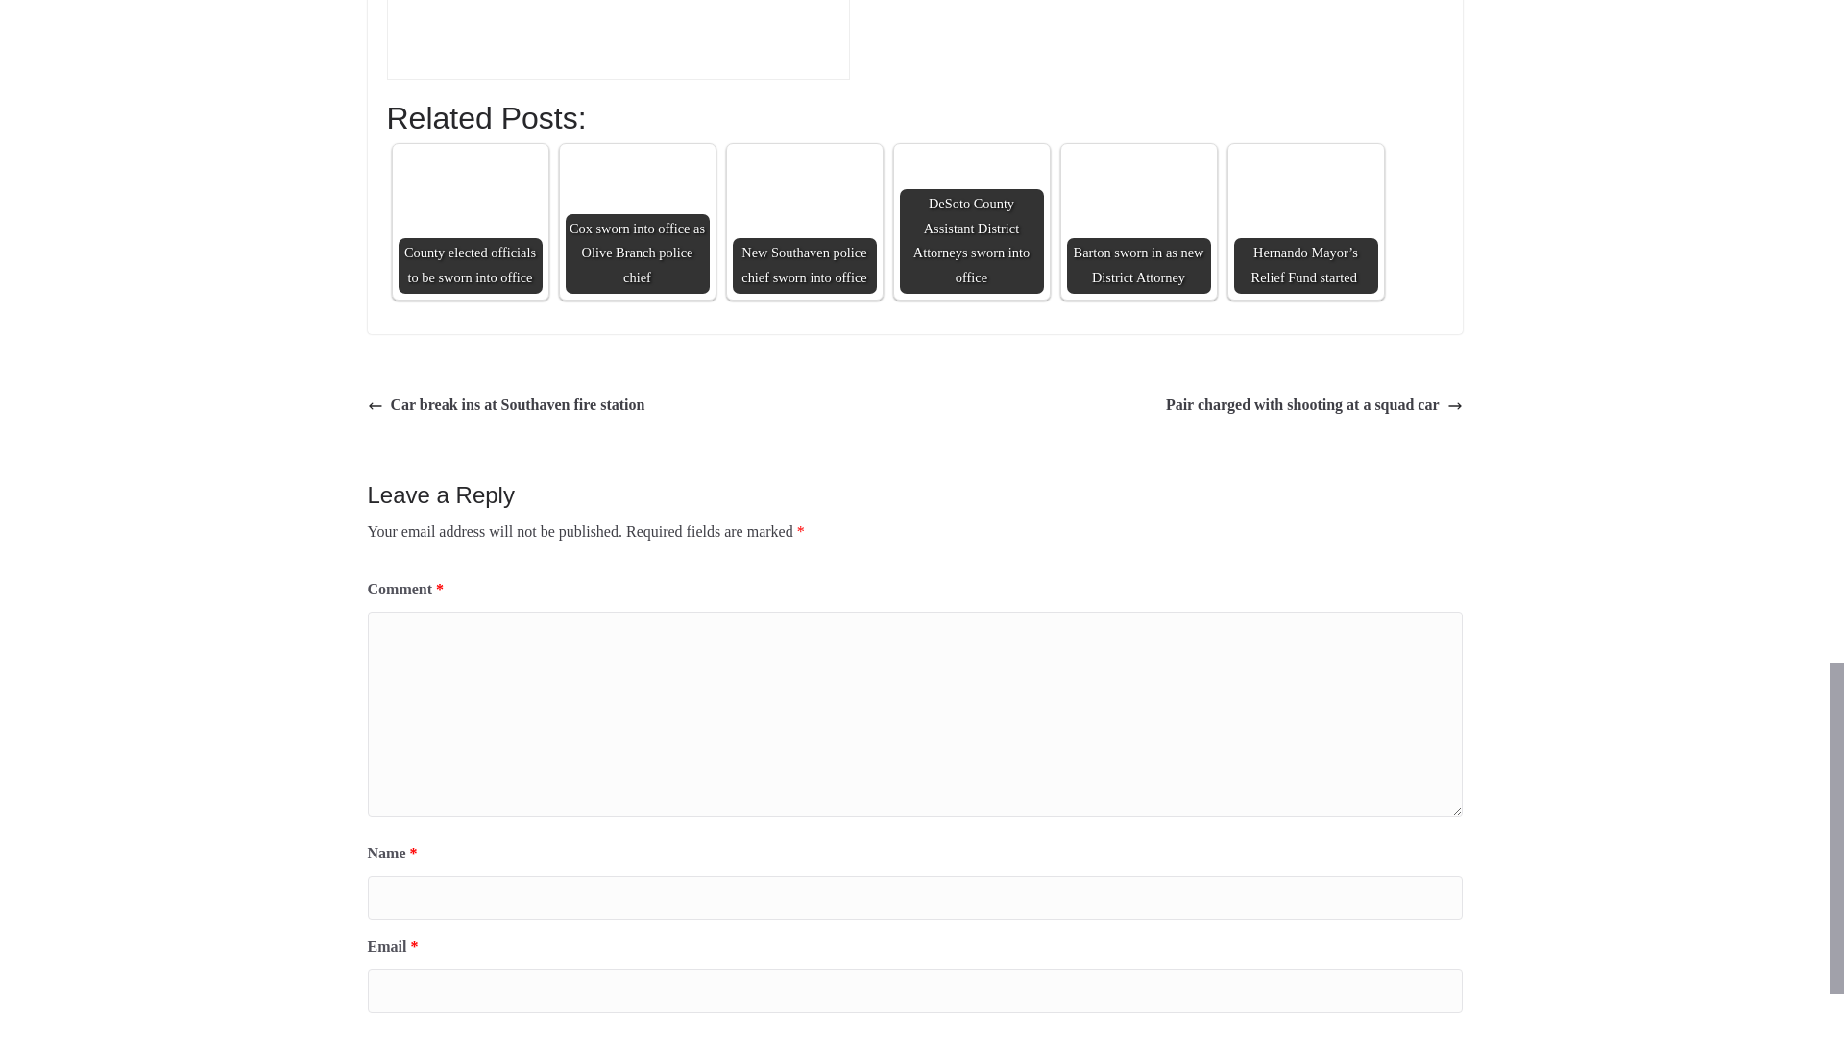 The height and width of the screenshot is (1037, 1844). I want to click on Cox sworn into office as Olive Branch police chief, so click(636, 221).